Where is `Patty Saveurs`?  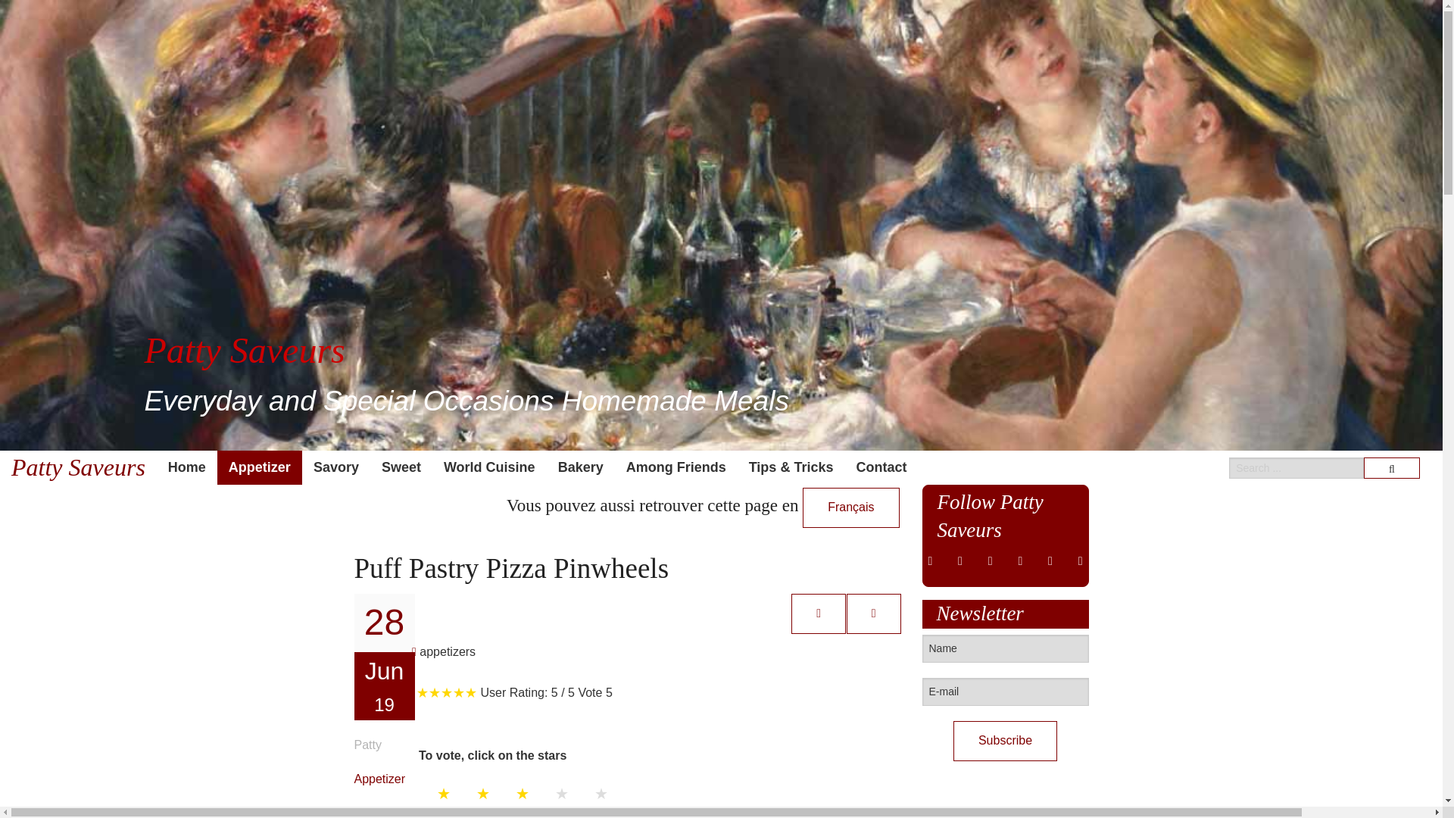
Patty Saveurs is located at coordinates (79, 468).